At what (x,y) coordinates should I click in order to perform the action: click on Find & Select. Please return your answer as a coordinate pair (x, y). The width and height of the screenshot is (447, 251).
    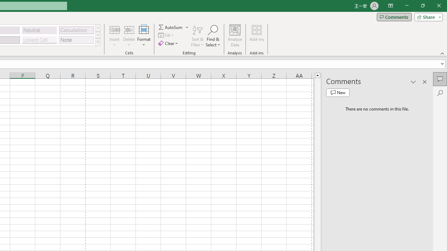
    Looking at the image, I should click on (213, 36).